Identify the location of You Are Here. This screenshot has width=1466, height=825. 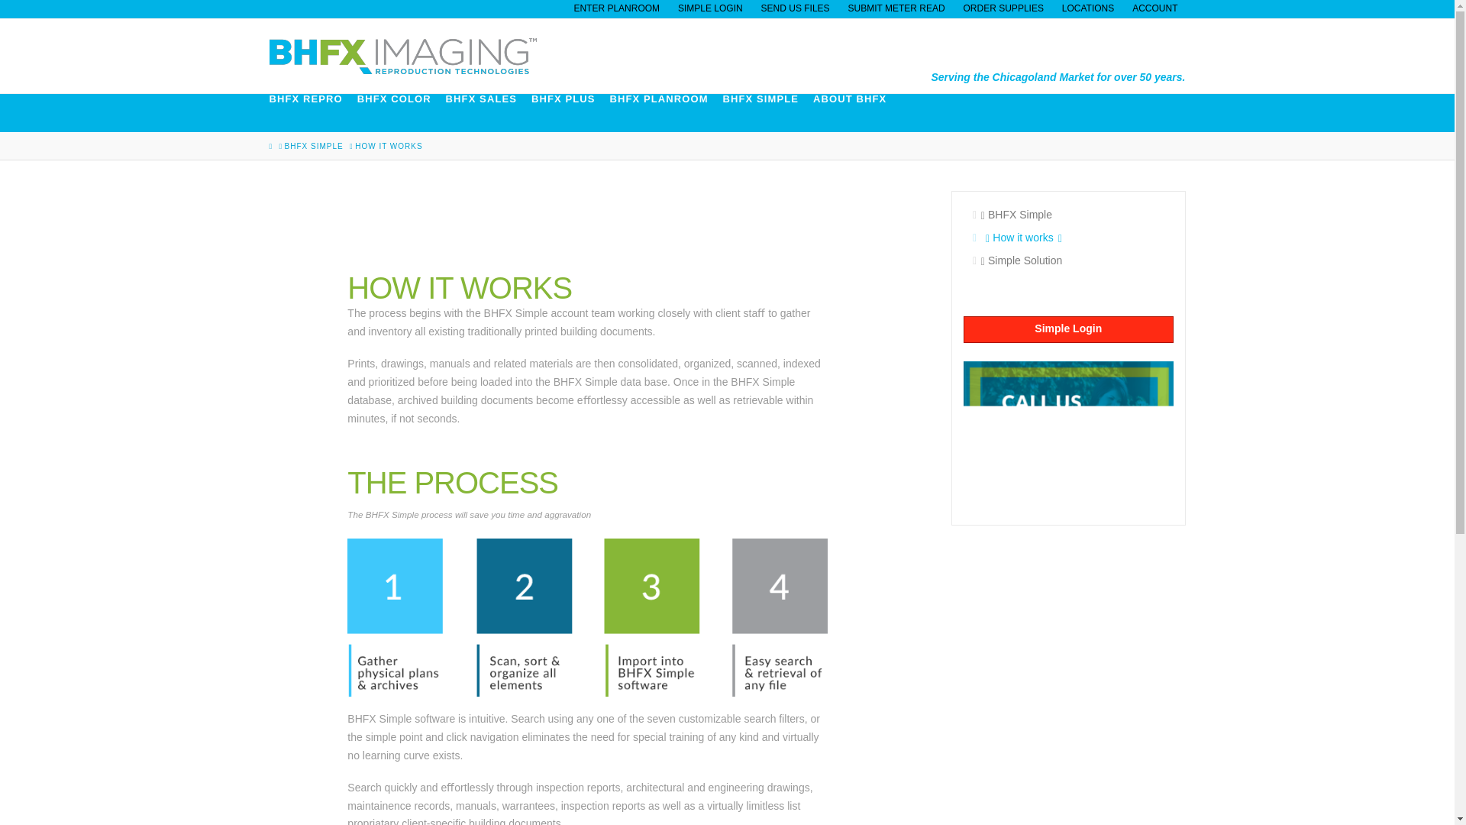
(388, 146).